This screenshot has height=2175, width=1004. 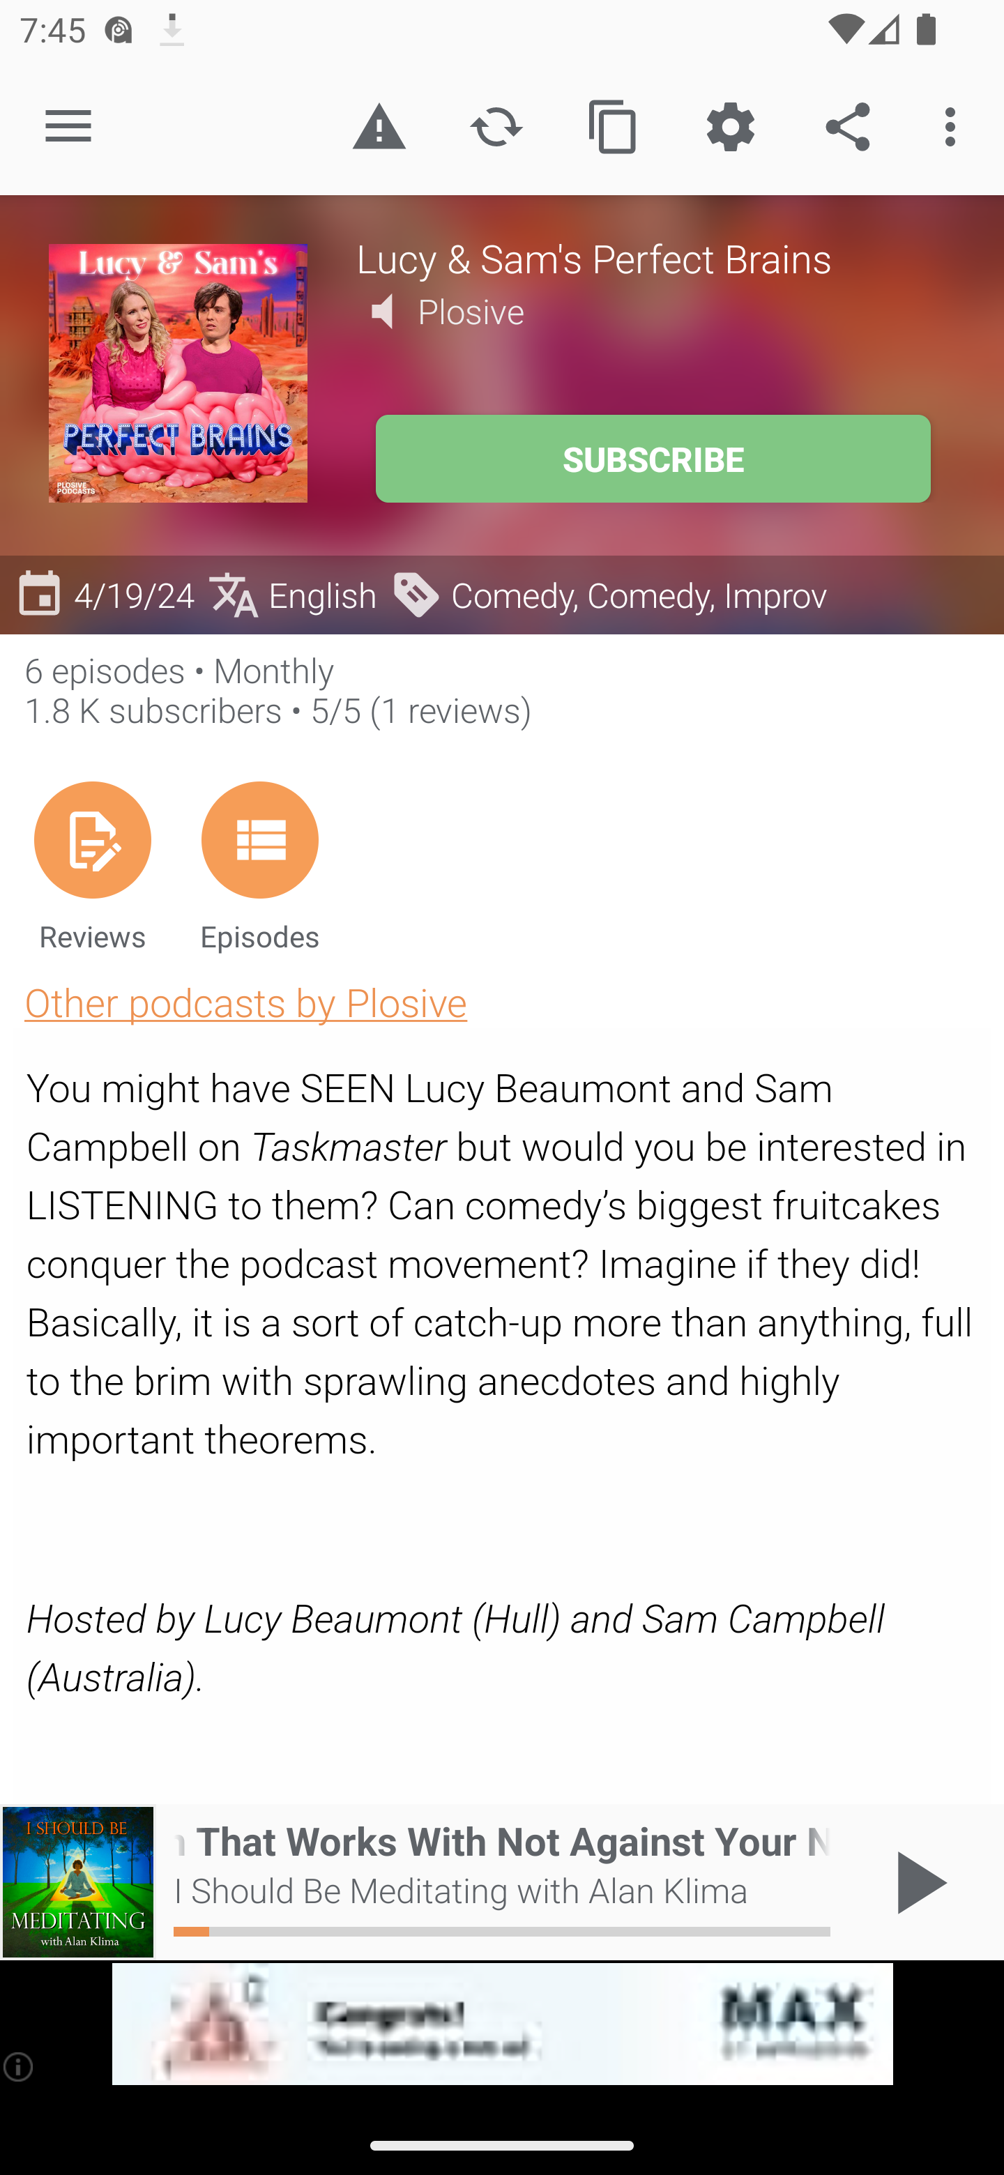 What do you see at coordinates (259, 865) in the screenshot?
I see `Episodes` at bounding box center [259, 865].